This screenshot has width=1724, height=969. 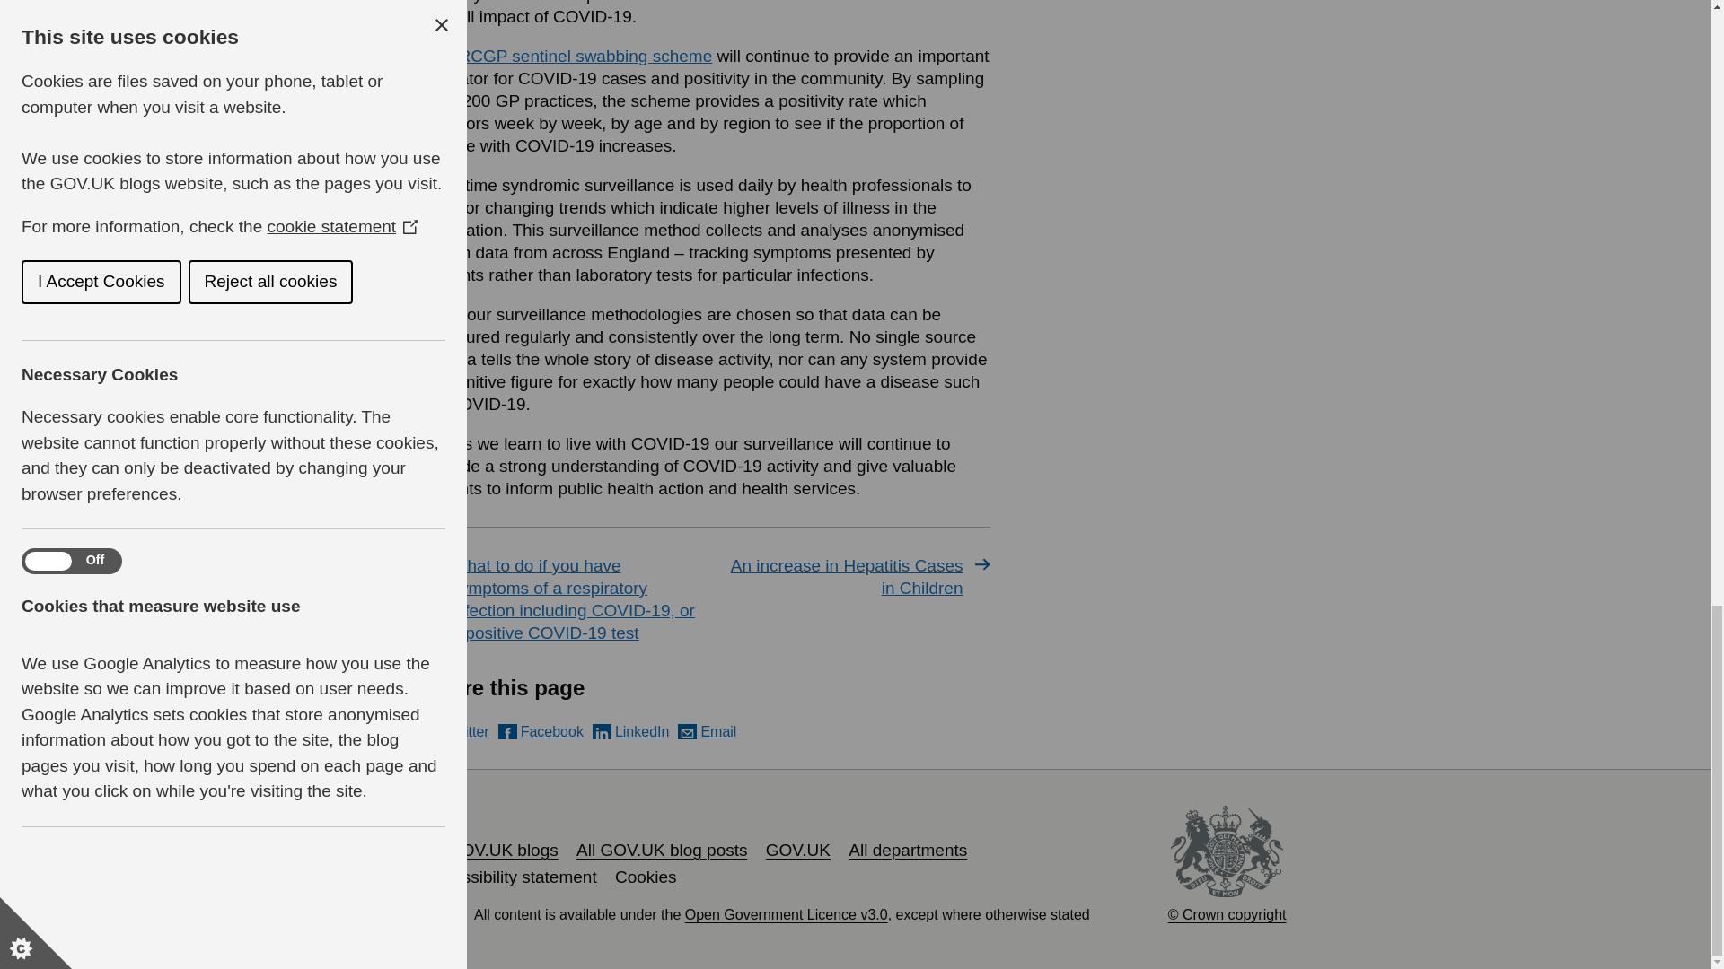 I want to click on Twitter, so click(x=456, y=731).